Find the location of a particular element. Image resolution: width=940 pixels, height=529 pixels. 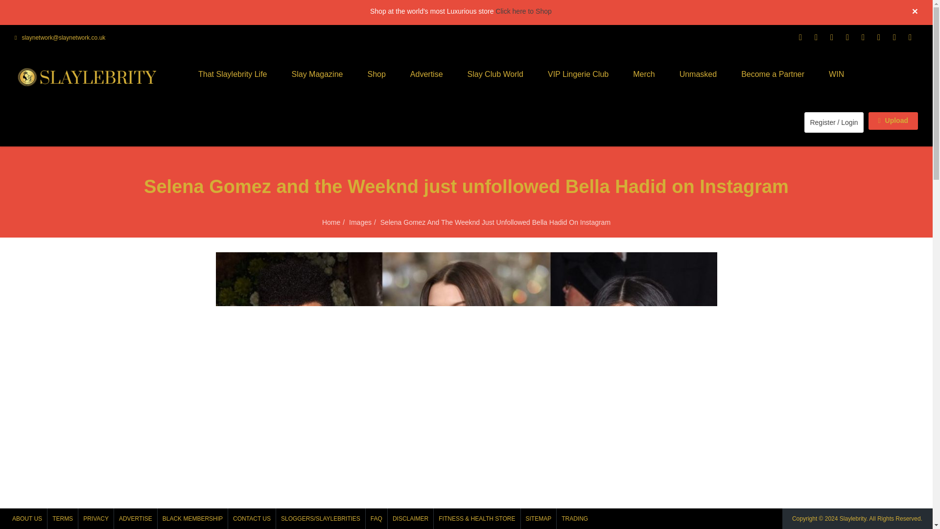

Home is located at coordinates (331, 222).